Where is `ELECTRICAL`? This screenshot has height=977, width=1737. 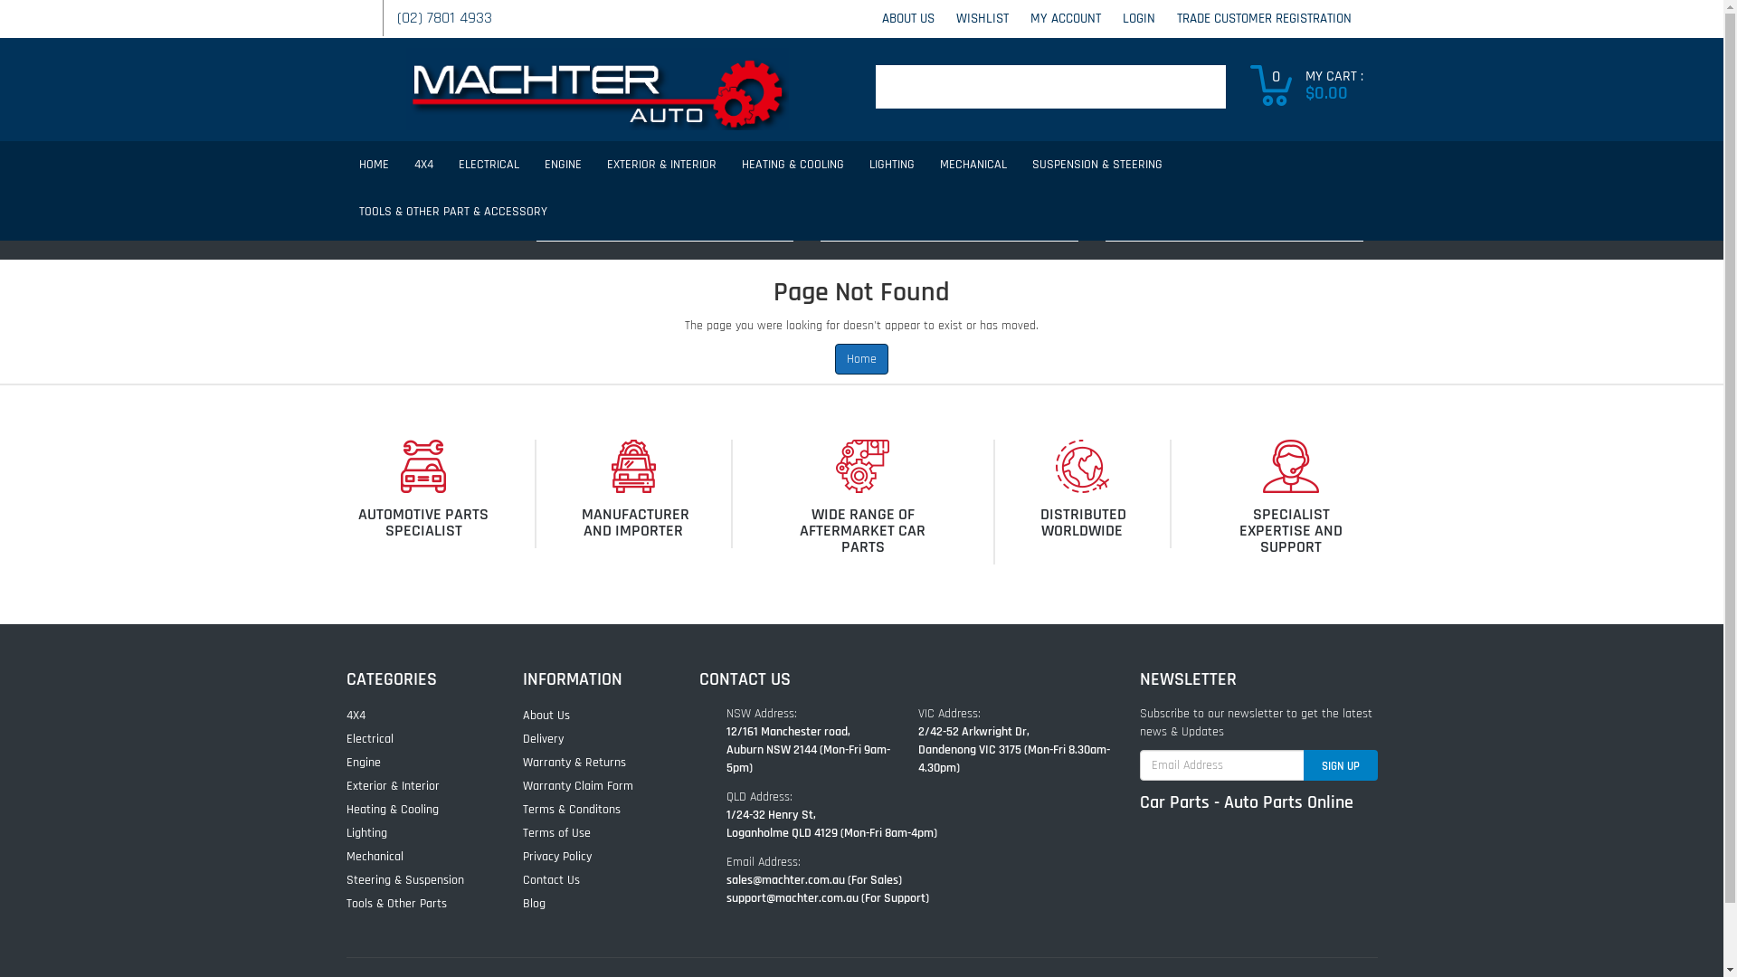
ELECTRICAL is located at coordinates (488, 165).